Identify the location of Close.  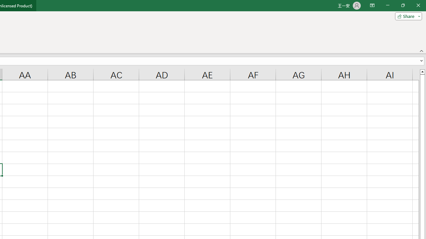
(418, 5).